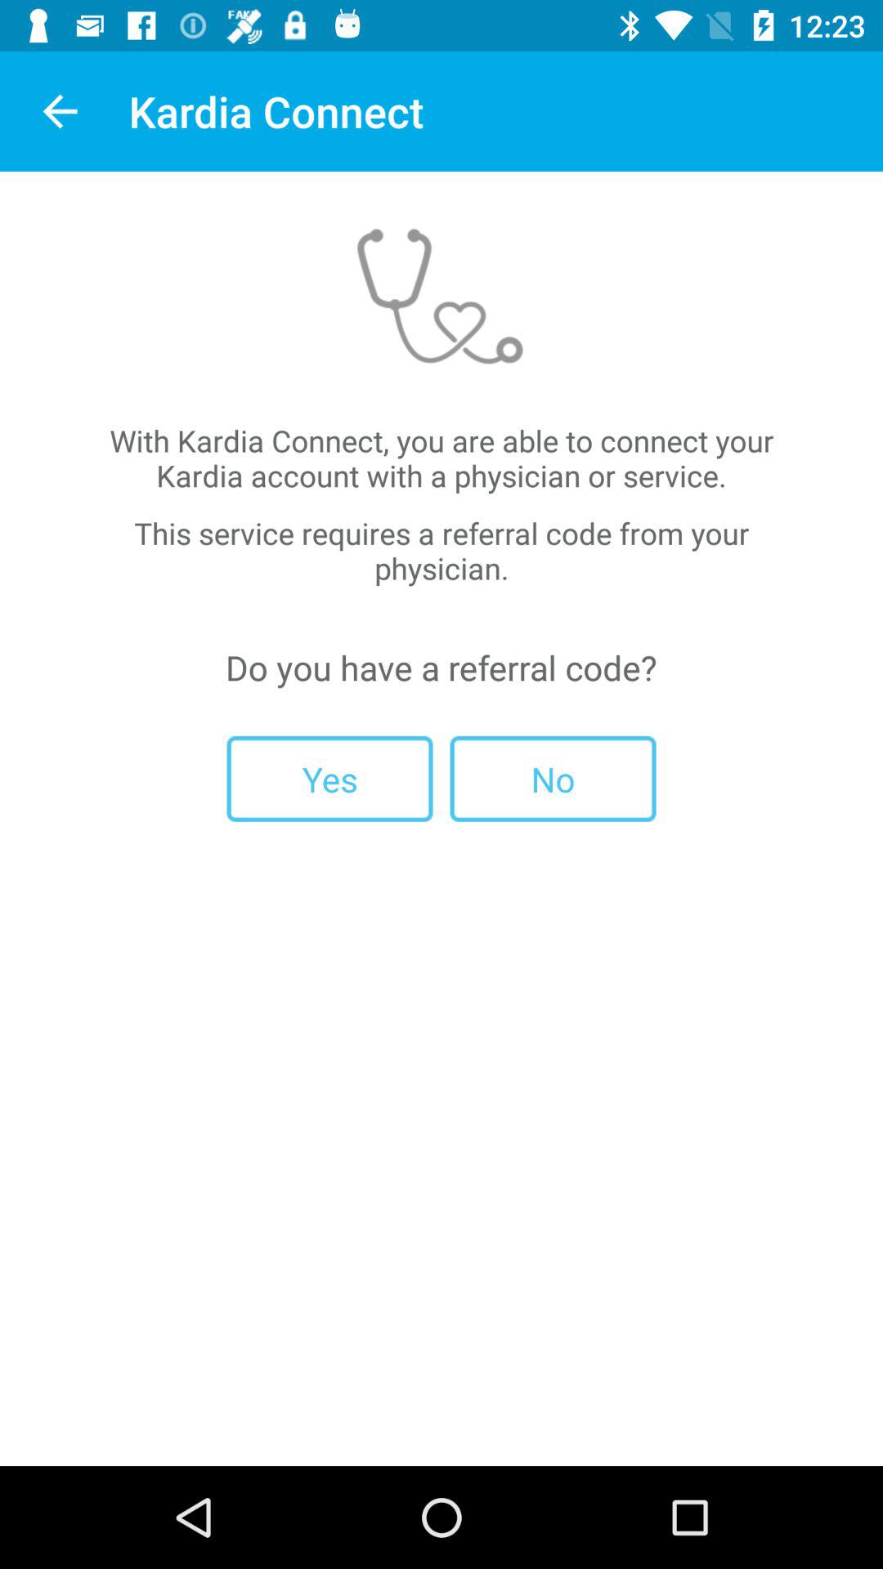 The image size is (883, 1569). What do you see at coordinates (553, 778) in the screenshot?
I see `turn off icon below do you have icon` at bounding box center [553, 778].